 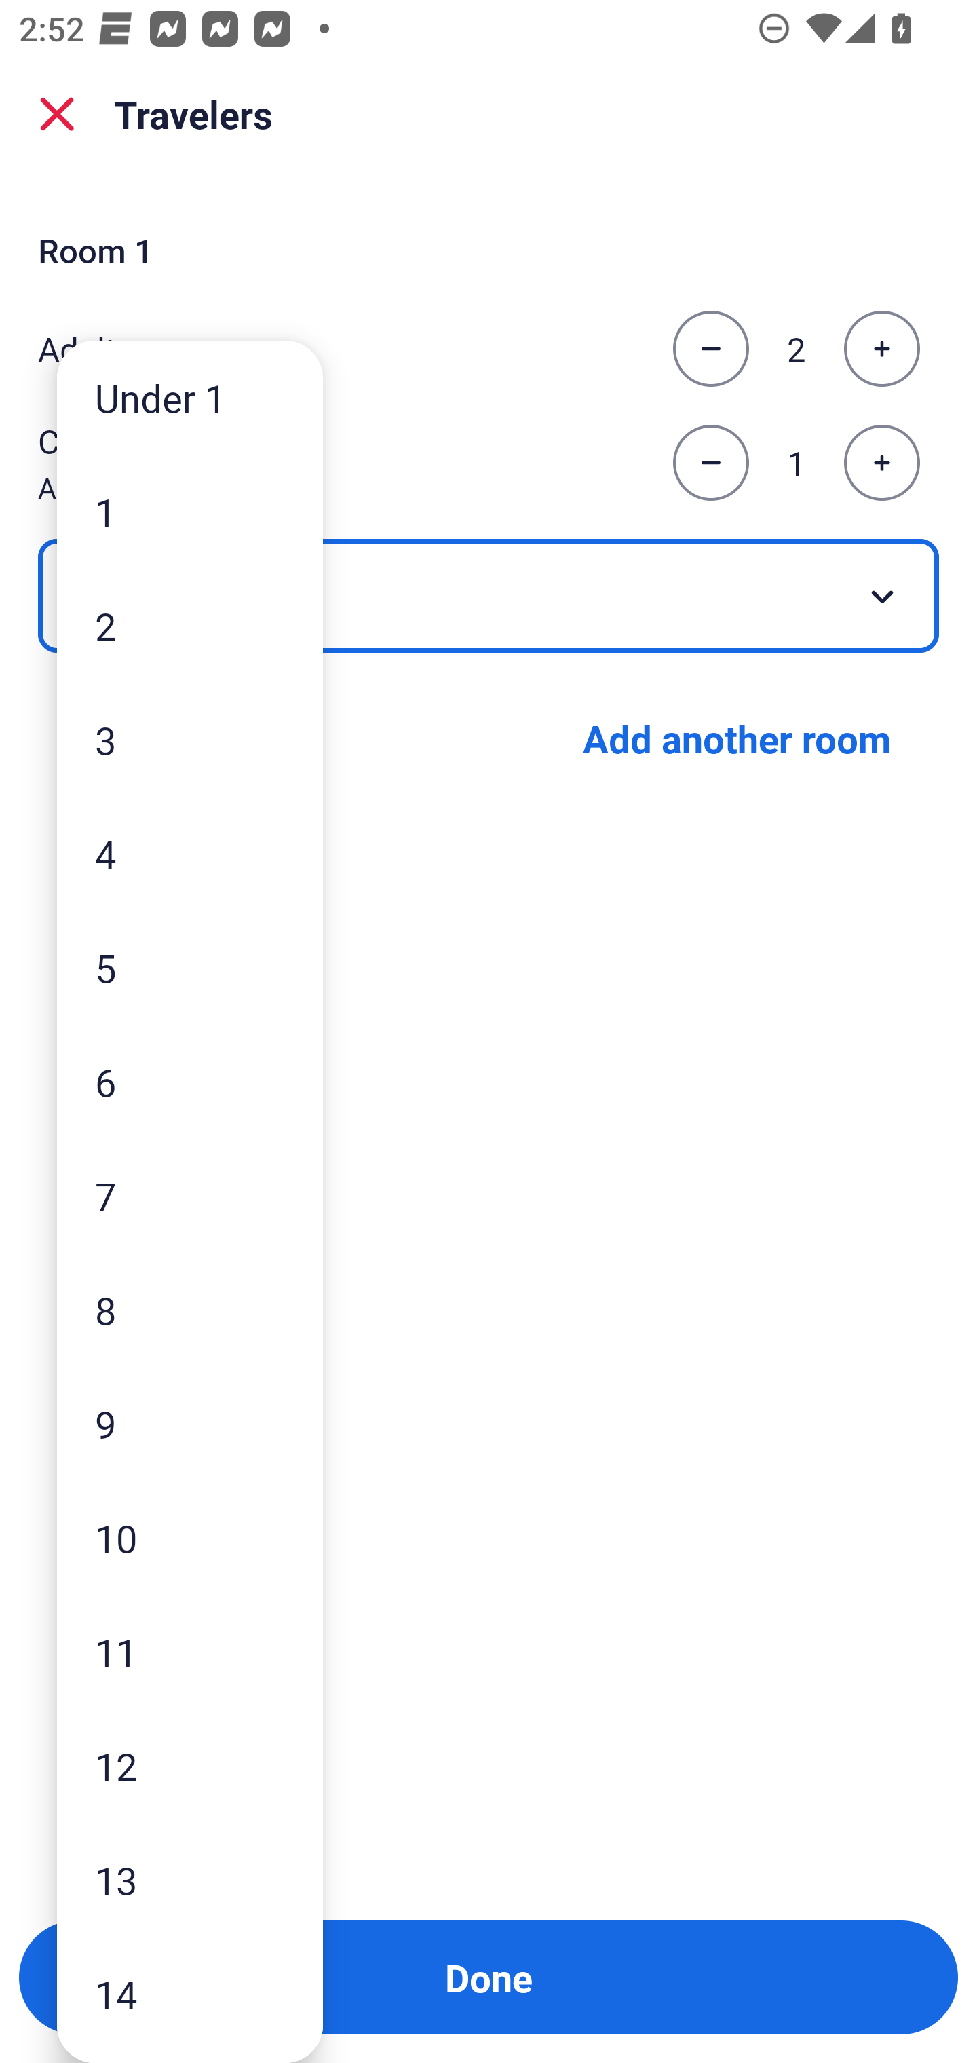 What do you see at coordinates (190, 1880) in the screenshot?
I see `13` at bounding box center [190, 1880].